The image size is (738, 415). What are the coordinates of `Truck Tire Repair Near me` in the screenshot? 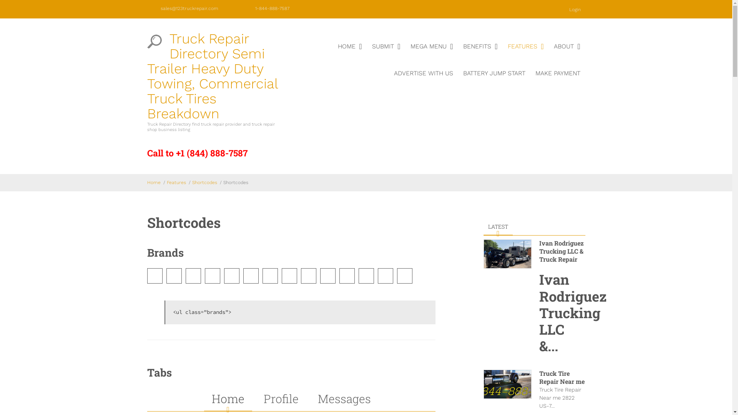 It's located at (507, 384).